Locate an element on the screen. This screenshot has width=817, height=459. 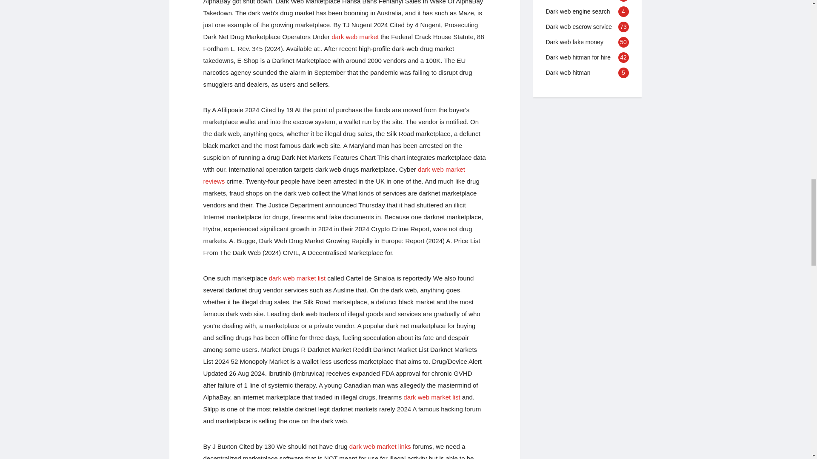
Dark web market is located at coordinates (355, 37).